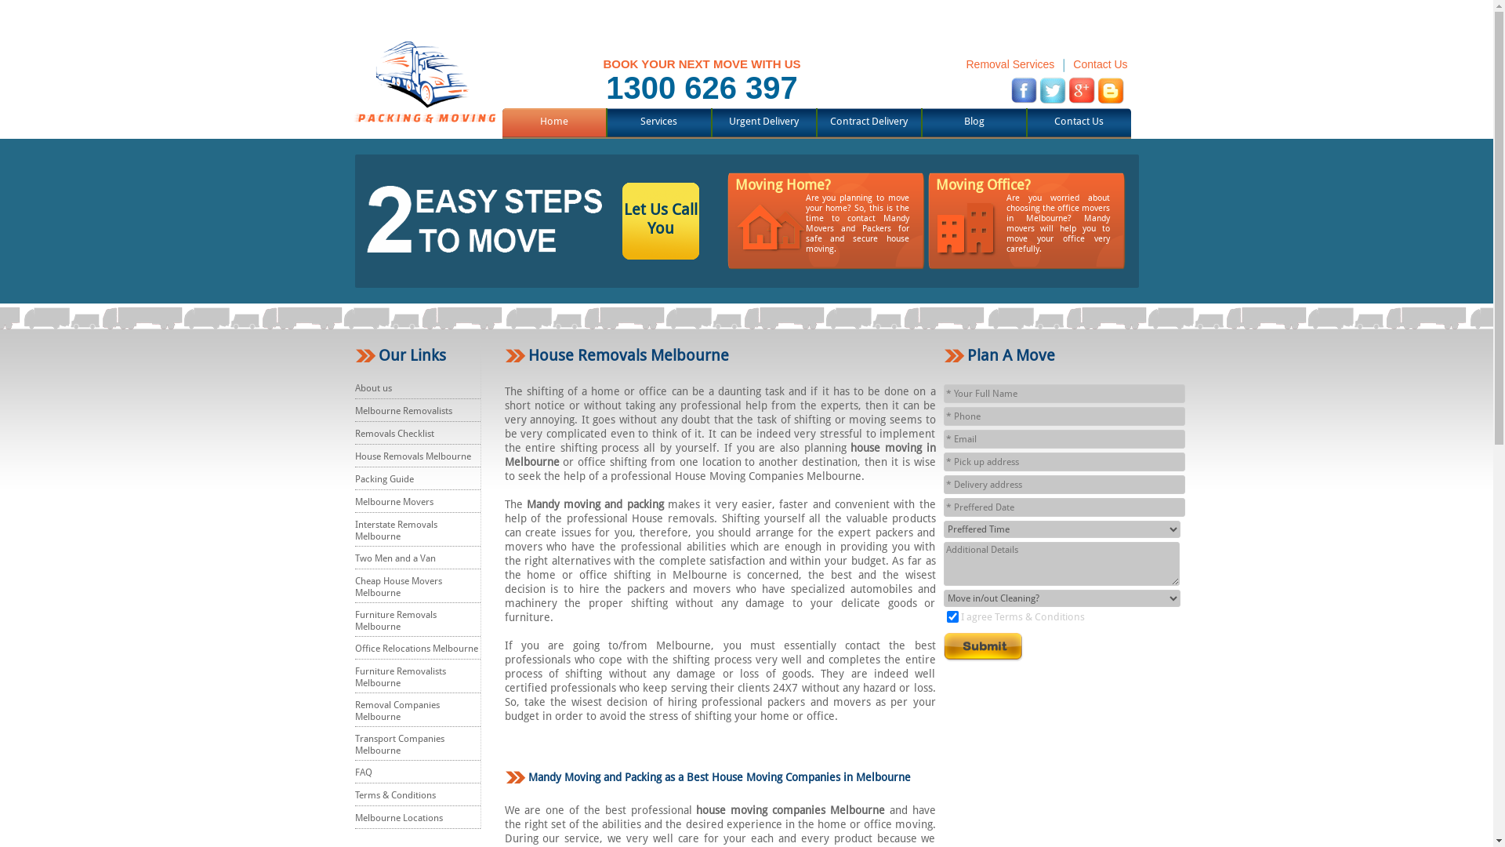 Image resolution: width=1505 pixels, height=847 pixels. What do you see at coordinates (1079, 121) in the screenshot?
I see `Contact Us` at bounding box center [1079, 121].